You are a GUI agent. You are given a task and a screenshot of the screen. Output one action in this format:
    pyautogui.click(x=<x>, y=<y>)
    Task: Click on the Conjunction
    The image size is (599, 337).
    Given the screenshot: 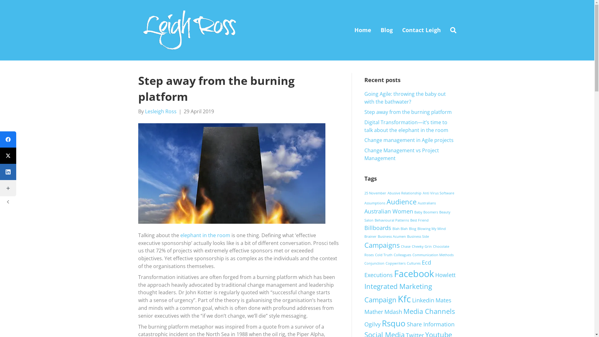 What is the action you would take?
    pyautogui.click(x=374, y=263)
    